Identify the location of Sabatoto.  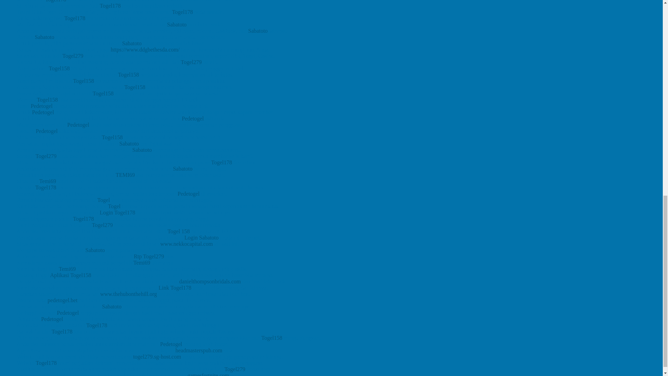
(44, 37).